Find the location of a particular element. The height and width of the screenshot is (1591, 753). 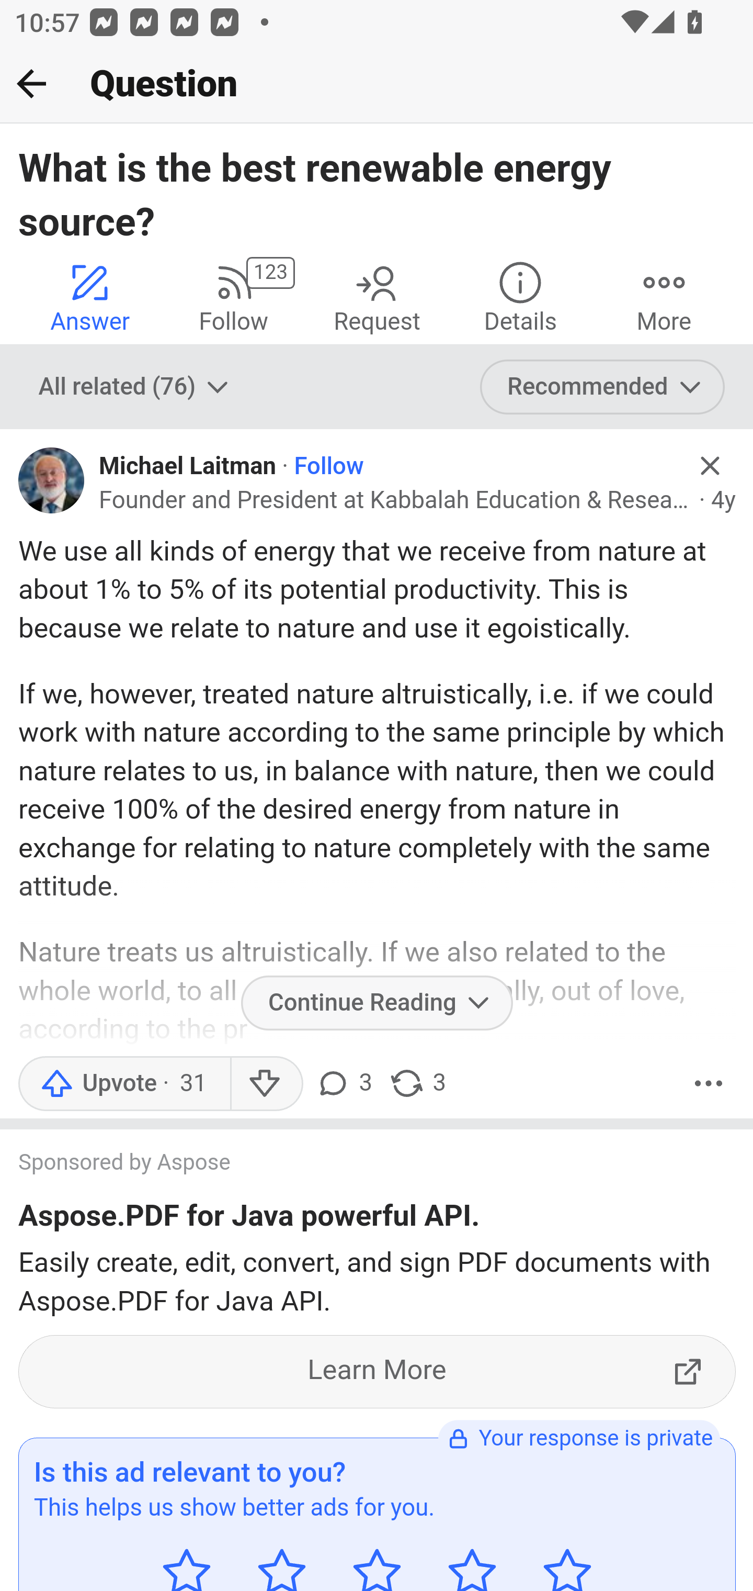

3 shares is located at coordinates (417, 1082).